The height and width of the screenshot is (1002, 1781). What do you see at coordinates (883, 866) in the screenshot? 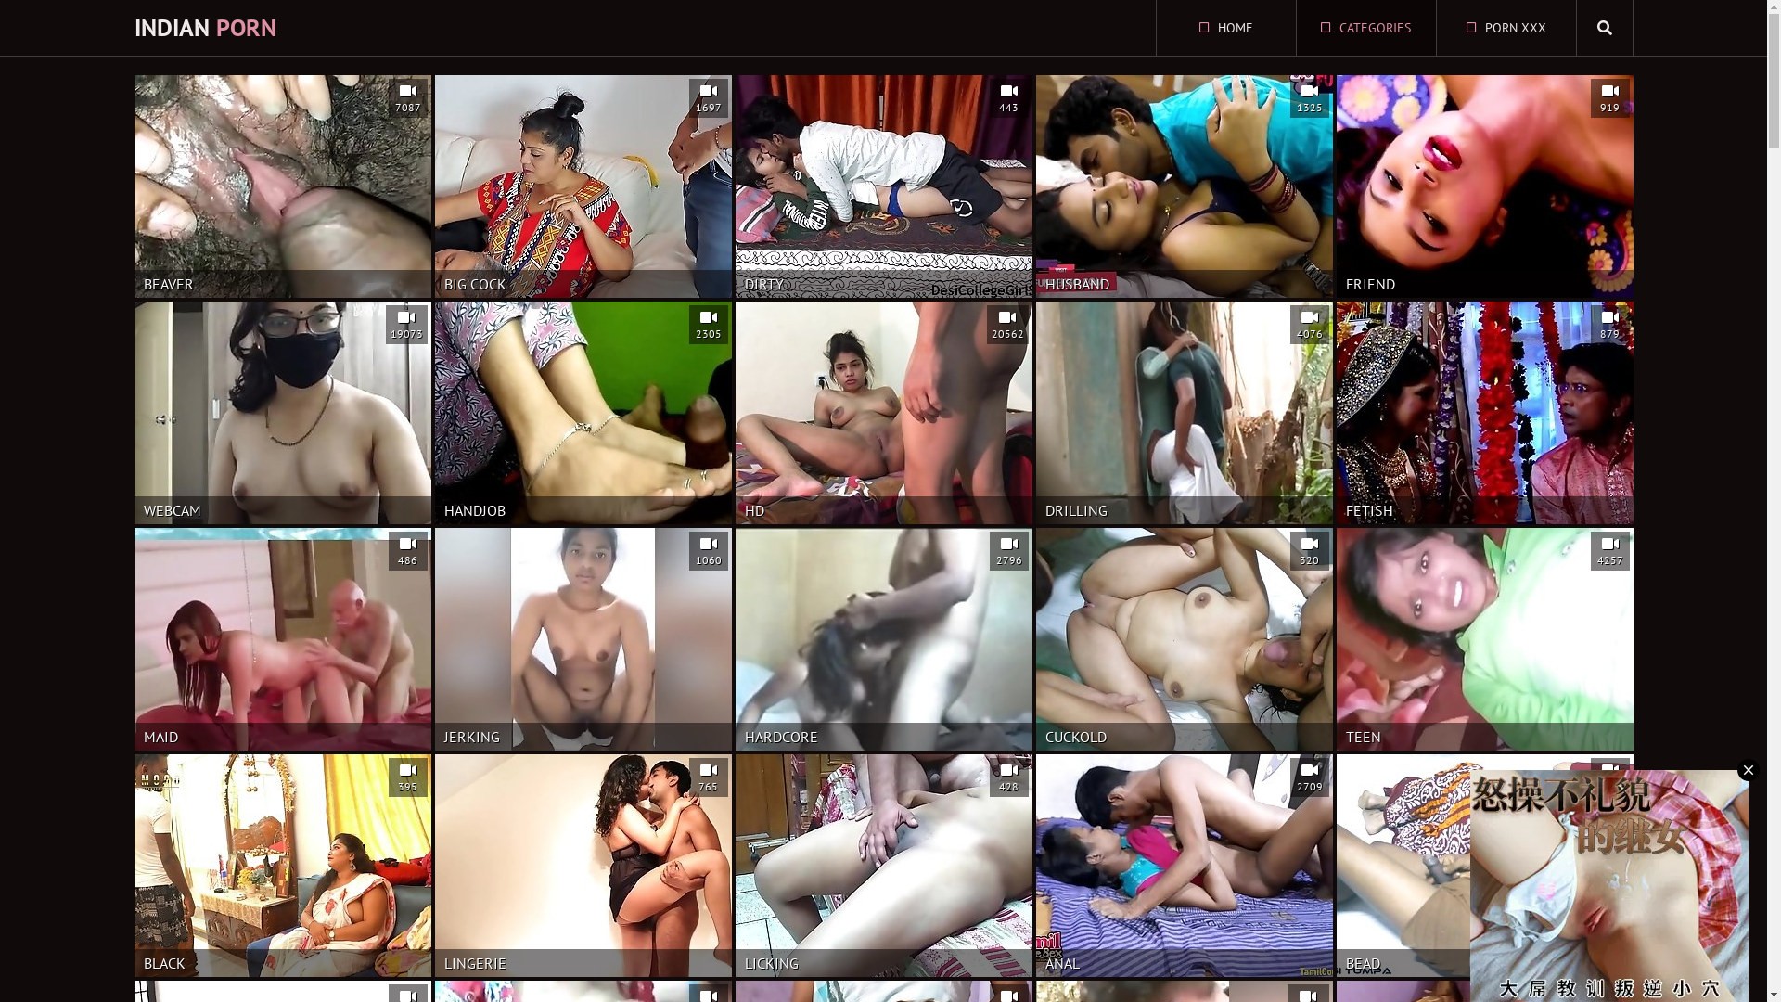
I see `LICKING
428` at bounding box center [883, 866].